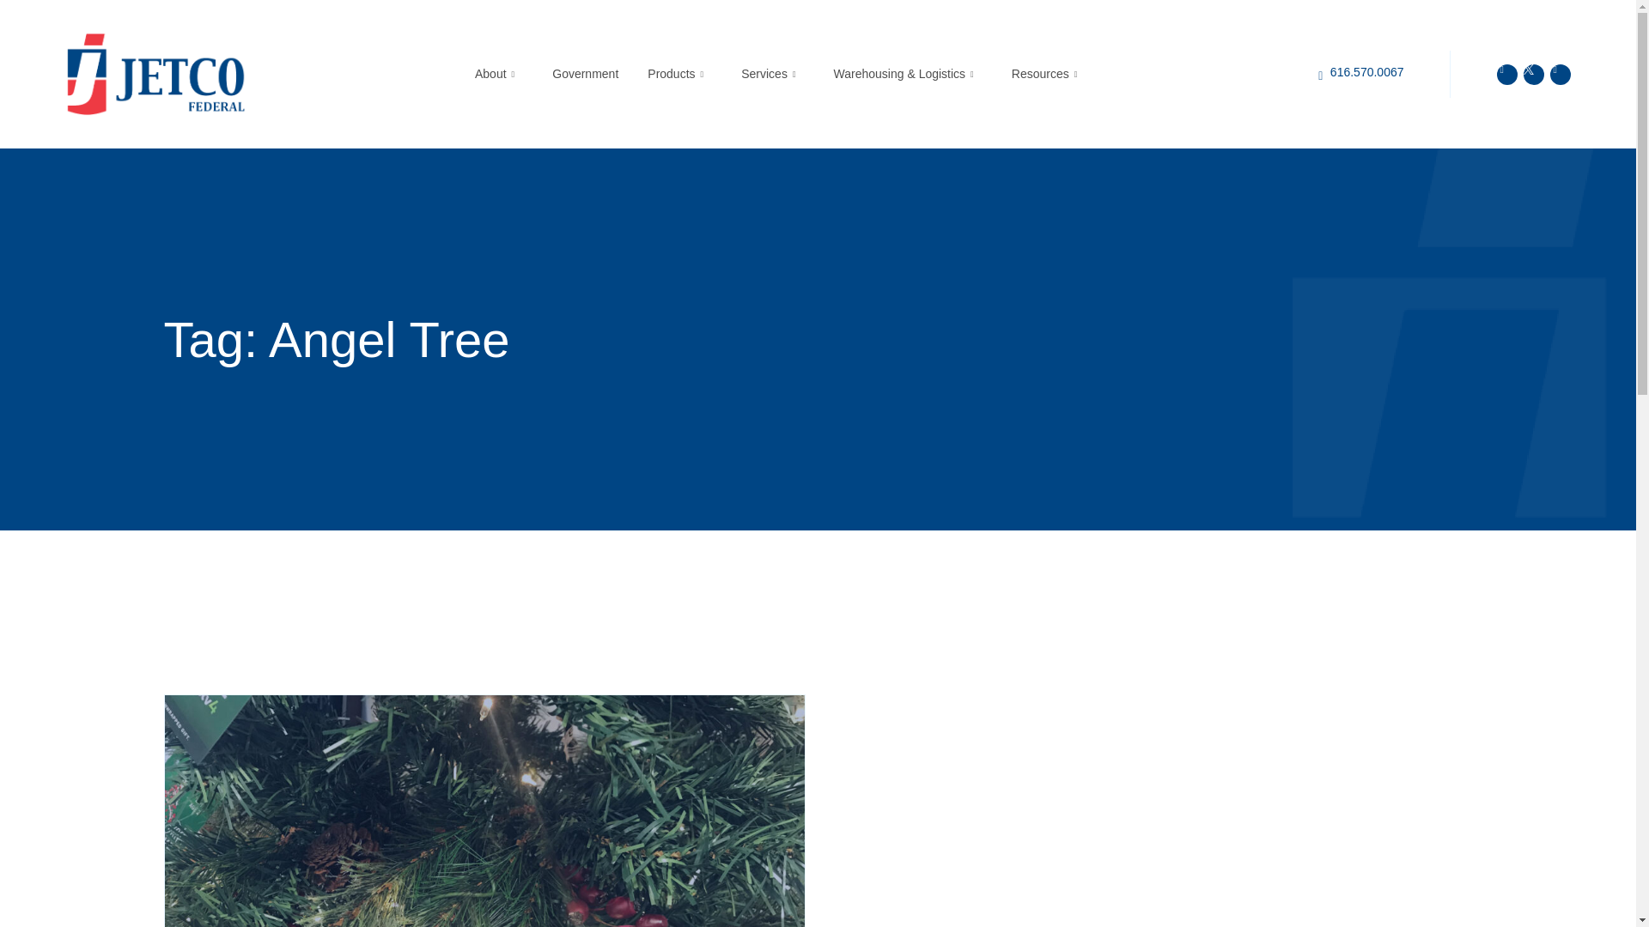  What do you see at coordinates (585, 74) in the screenshot?
I see `Government` at bounding box center [585, 74].